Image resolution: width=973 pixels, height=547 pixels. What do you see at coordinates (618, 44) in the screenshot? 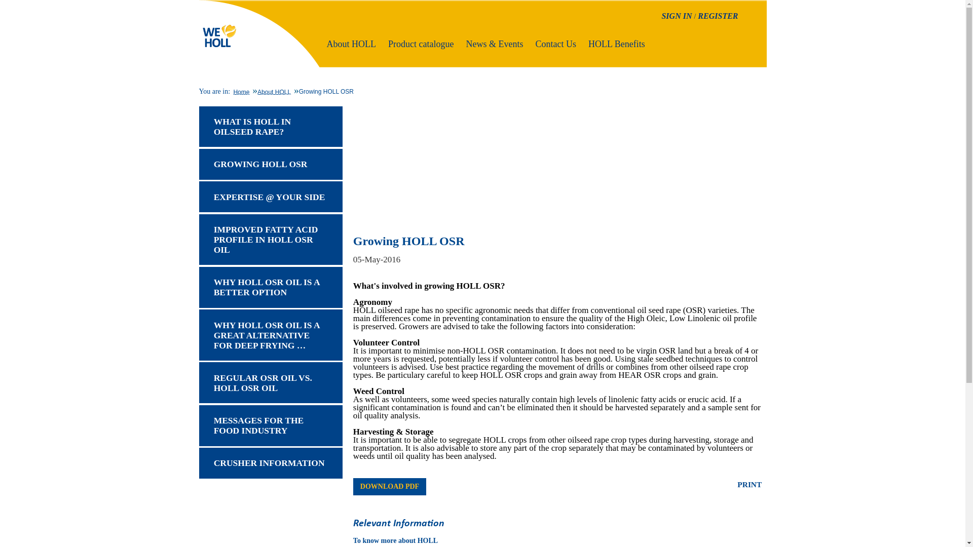
I see `HOLL Benefits` at bounding box center [618, 44].